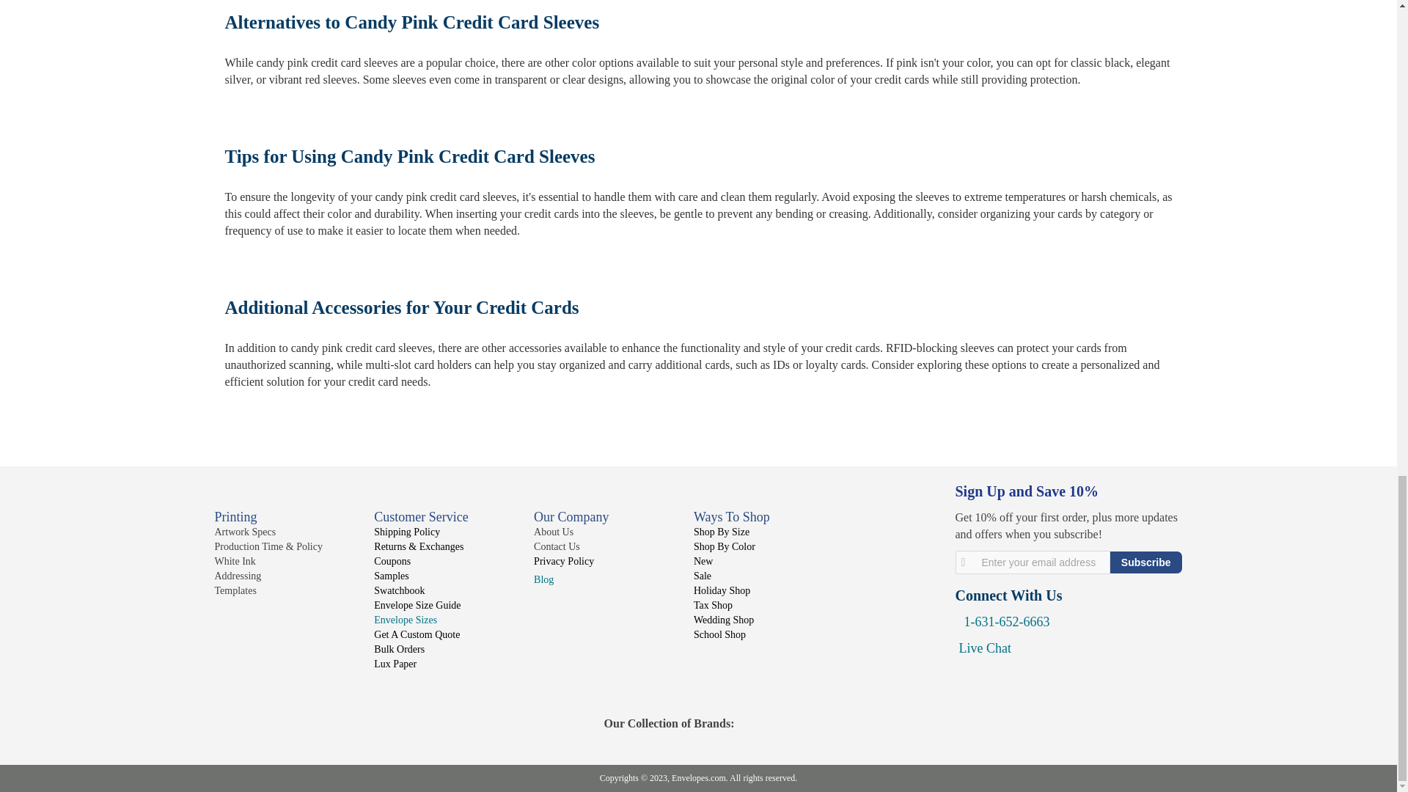  What do you see at coordinates (237, 575) in the screenshot?
I see `Addressing` at bounding box center [237, 575].